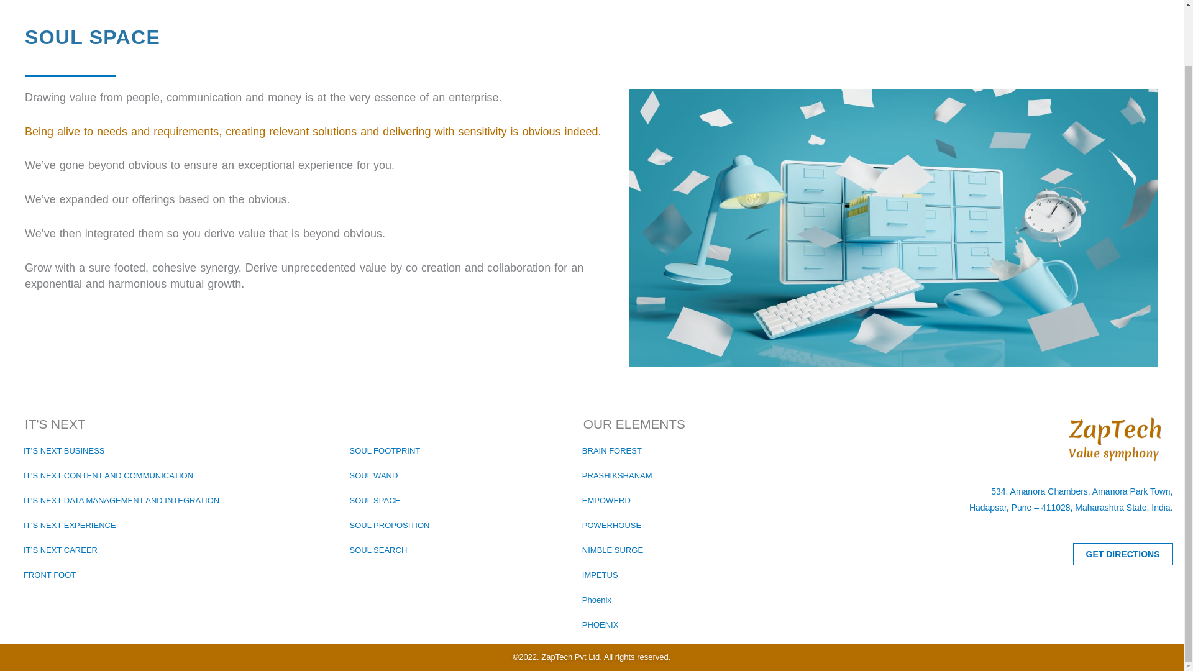 Image resolution: width=1193 pixels, height=671 pixels. I want to click on SOUL SEARCH, so click(376, 550).